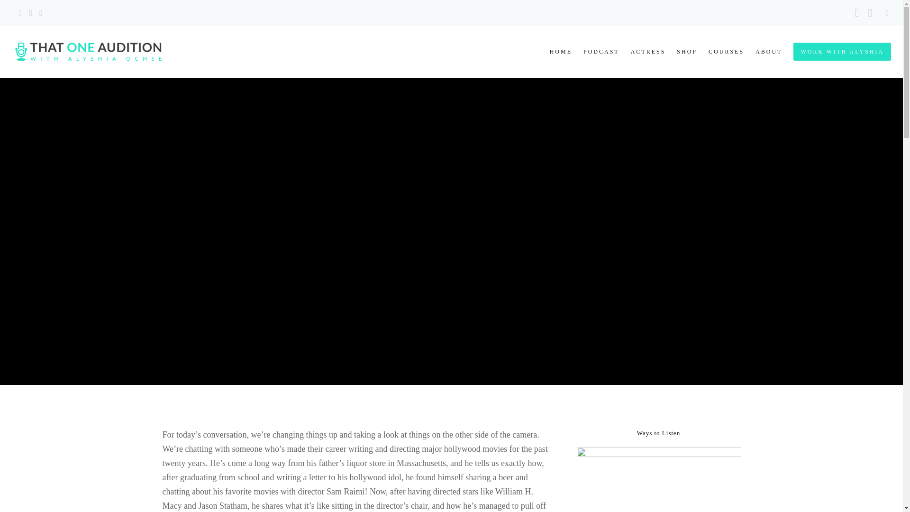 The height and width of the screenshot is (512, 910). Describe the element at coordinates (720, 52) in the screenshot. I see `COURSES` at that location.